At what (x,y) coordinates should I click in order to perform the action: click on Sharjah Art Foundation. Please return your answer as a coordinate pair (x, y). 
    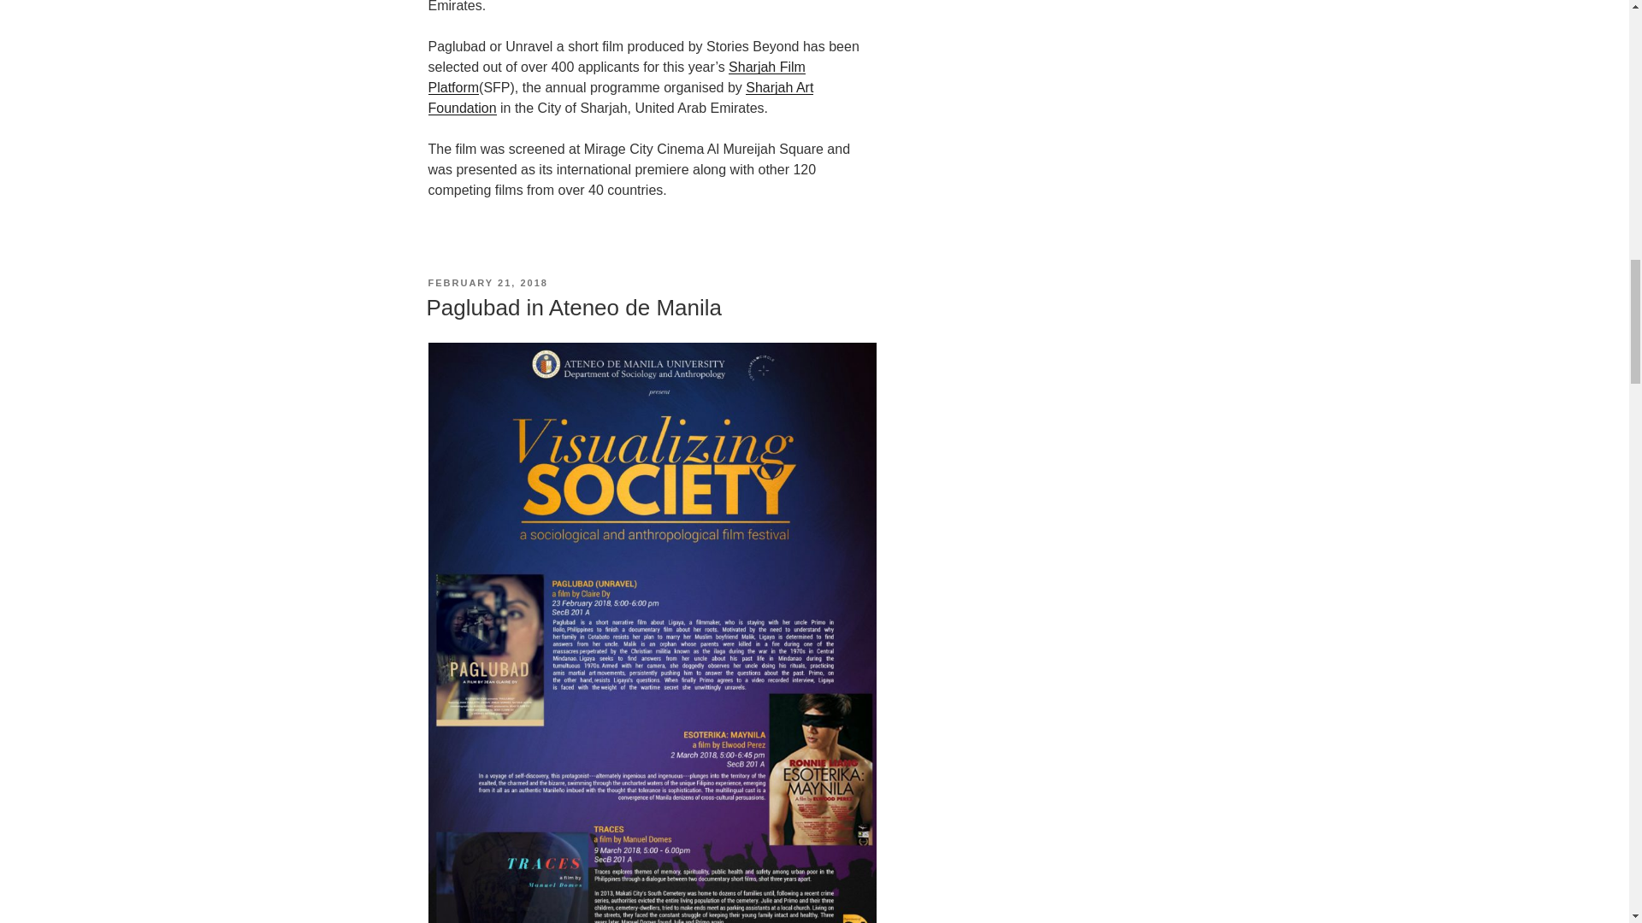
    Looking at the image, I should click on (619, 97).